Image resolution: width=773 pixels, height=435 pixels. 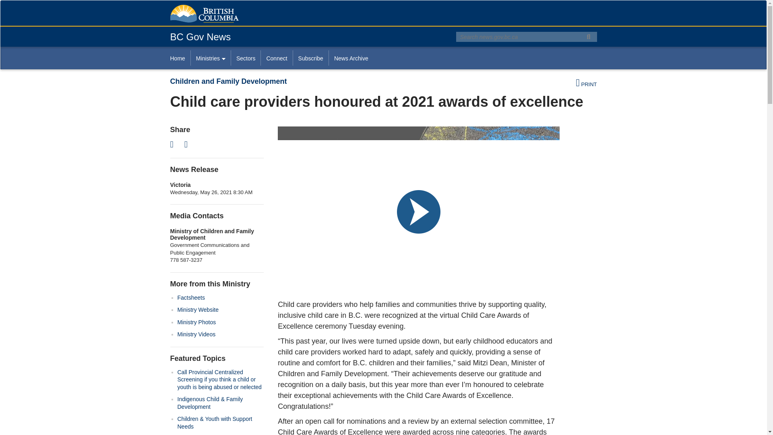 I want to click on Connect, so click(x=276, y=58).